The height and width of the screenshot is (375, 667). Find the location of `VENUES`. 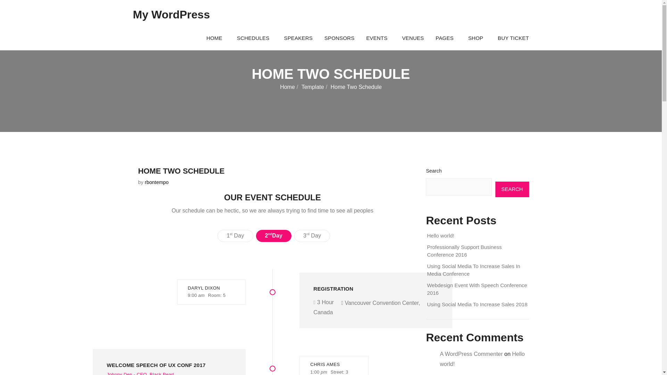

VENUES is located at coordinates (413, 38).